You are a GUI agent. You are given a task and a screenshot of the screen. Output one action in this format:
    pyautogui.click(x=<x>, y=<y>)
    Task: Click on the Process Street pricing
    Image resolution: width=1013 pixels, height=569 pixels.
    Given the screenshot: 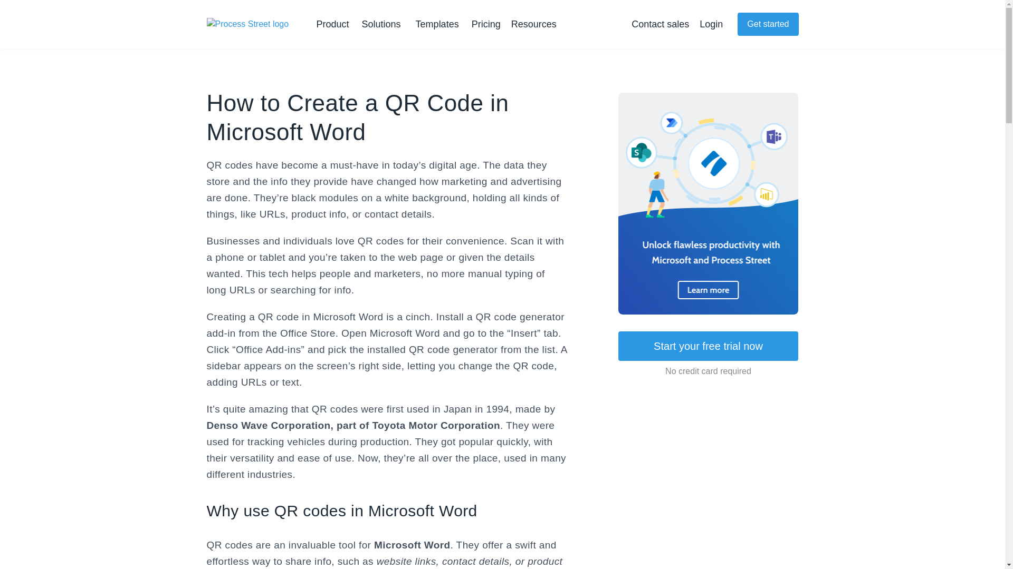 What is the action you would take?
    pyautogui.click(x=486, y=24)
    